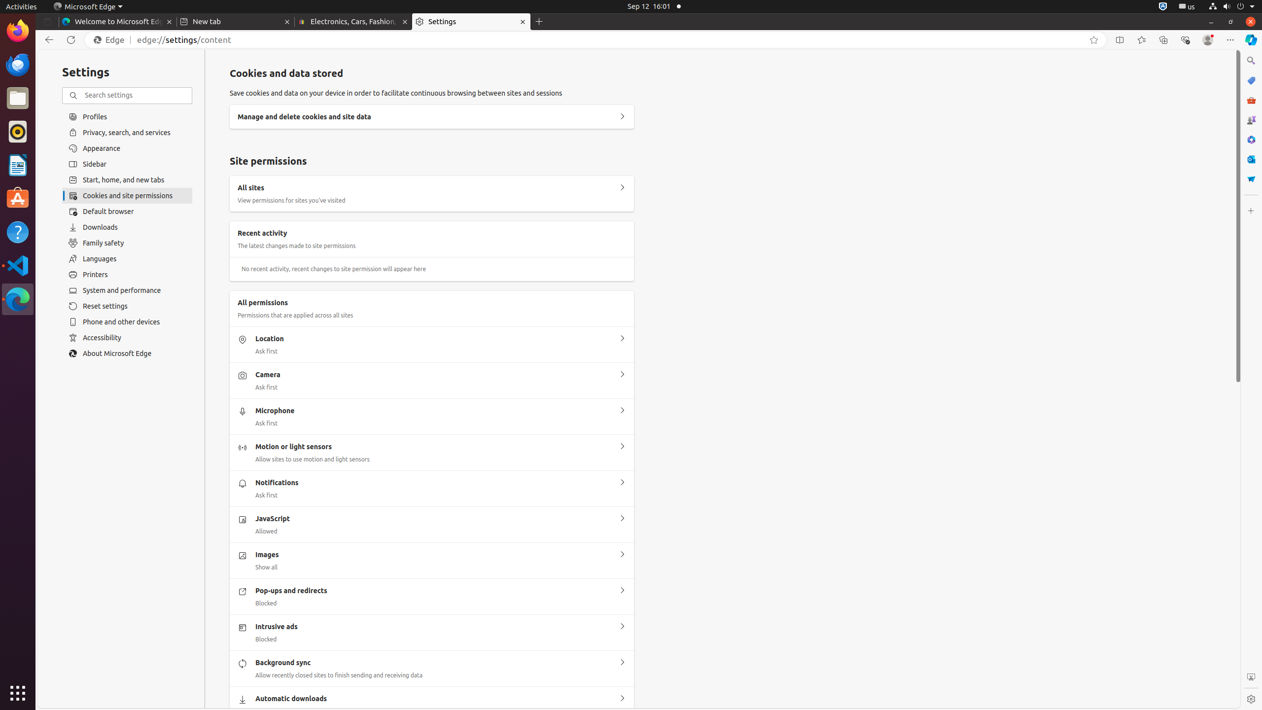 The width and height of the screenshot is (1262, 710). I want to click on Motion or light sensors, so click(622, 447).